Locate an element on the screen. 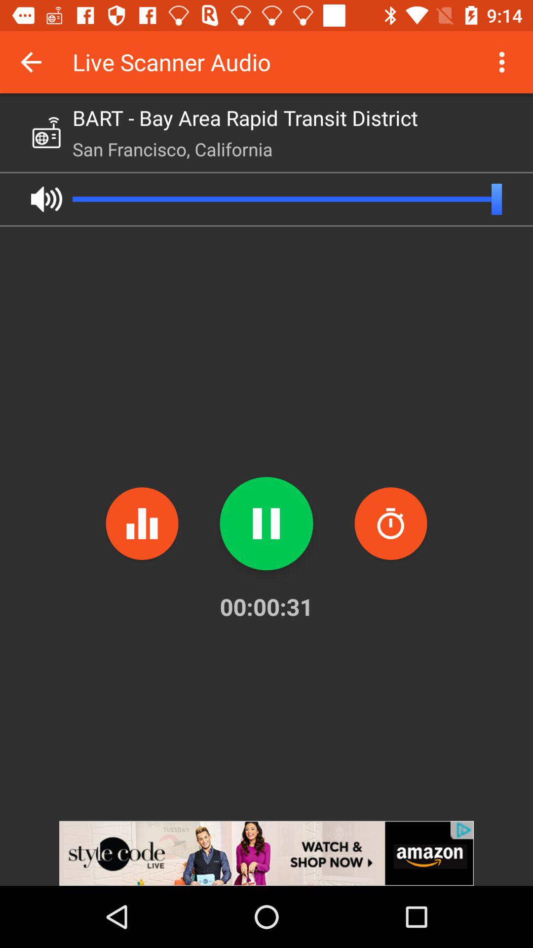 Image resolution: width=533 pixels, height=948 pixels. pause song is located at coordinates (266, 523).